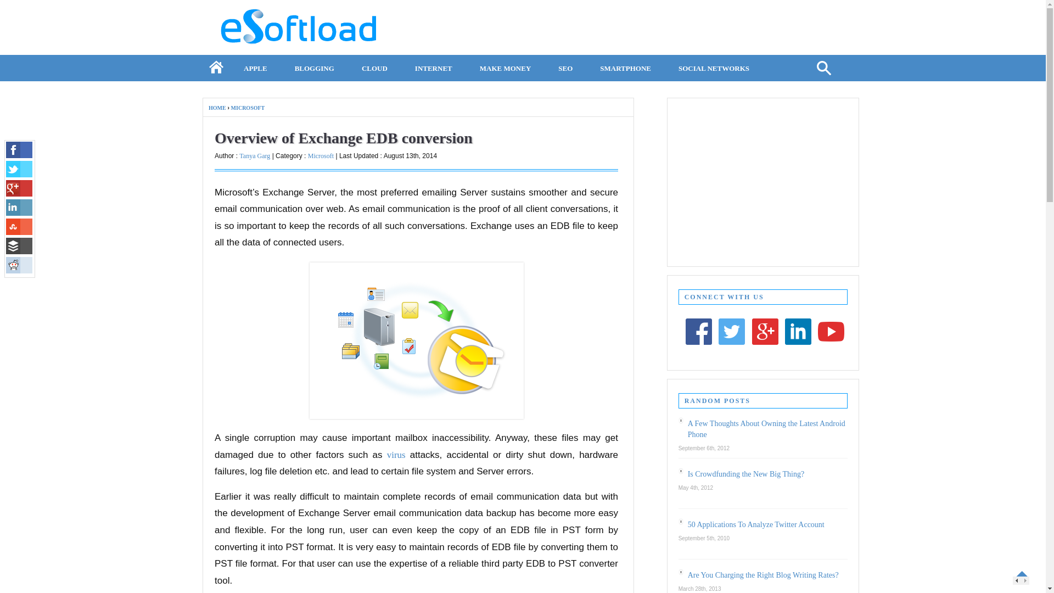  I want to click on MAKE MONEY, so click(505, 66).